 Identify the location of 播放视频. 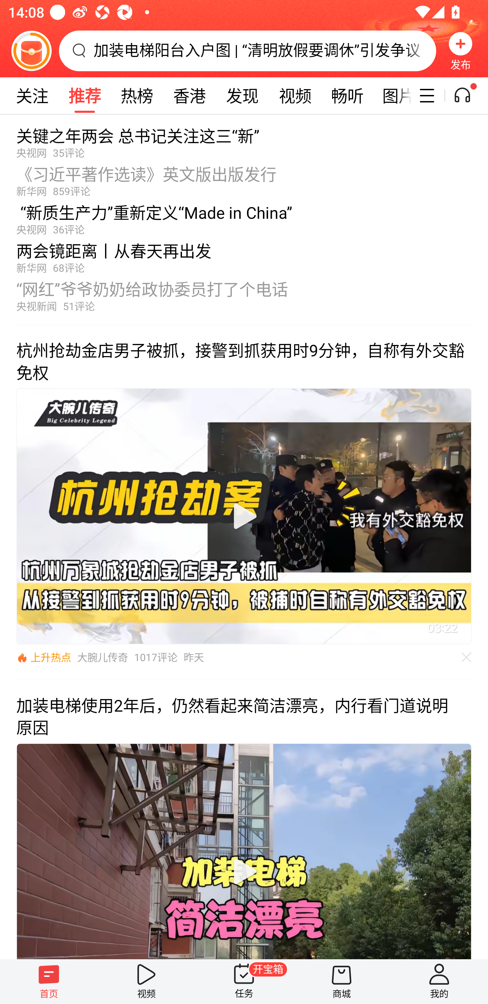
(244, 516).